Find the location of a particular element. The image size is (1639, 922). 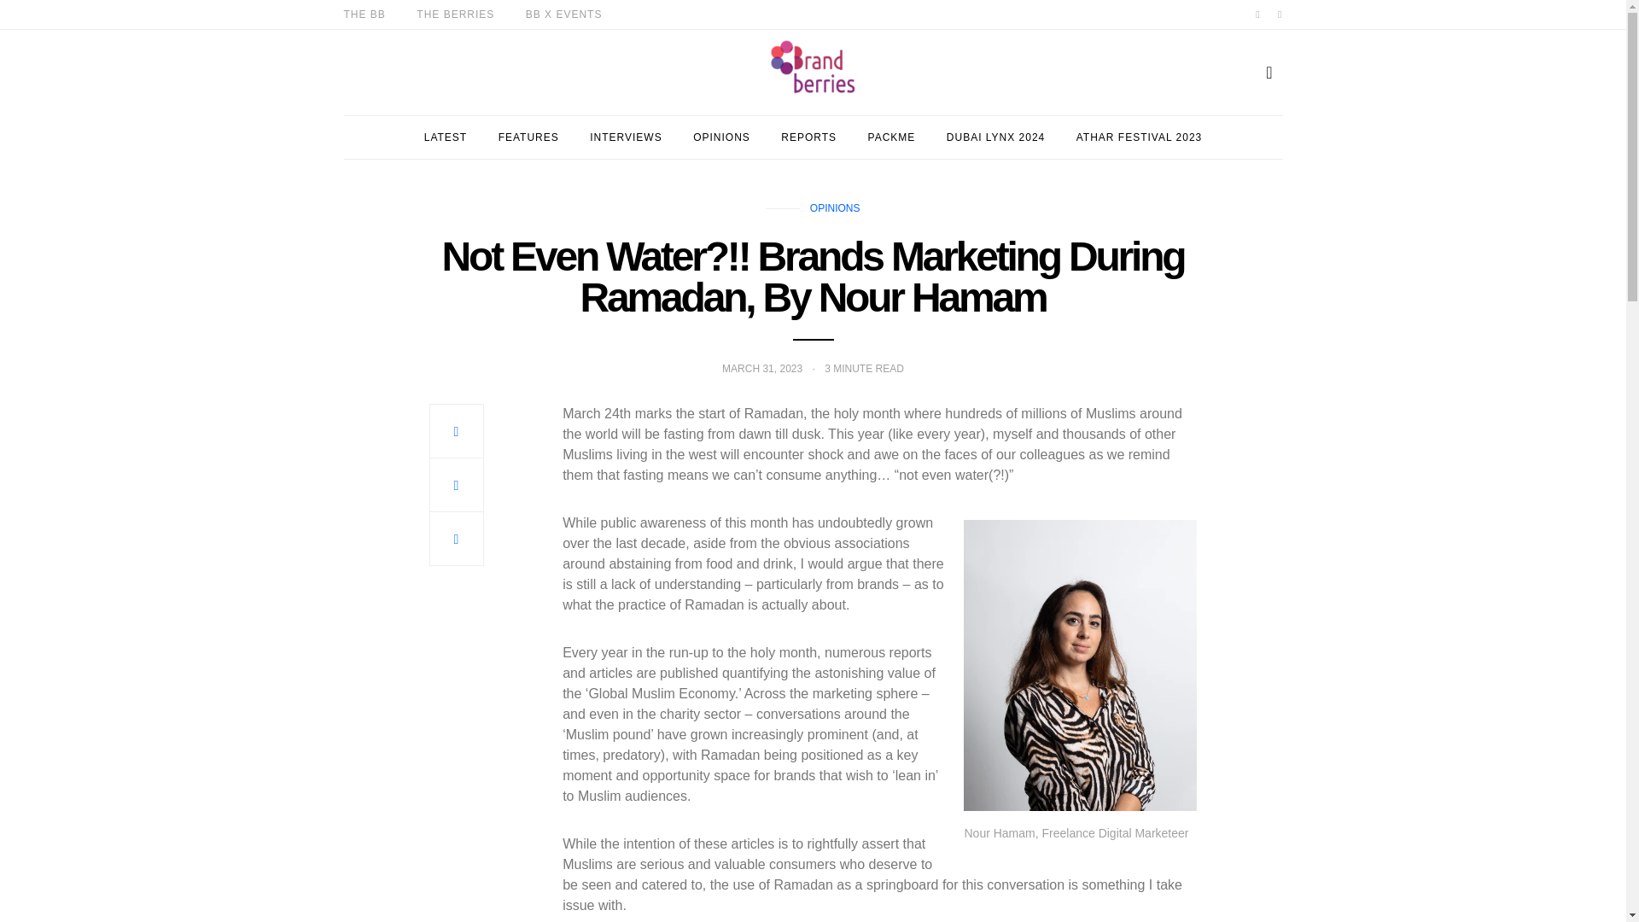

ATHAR FESTIVAL 2023 is located at coordinates (1140, 137).